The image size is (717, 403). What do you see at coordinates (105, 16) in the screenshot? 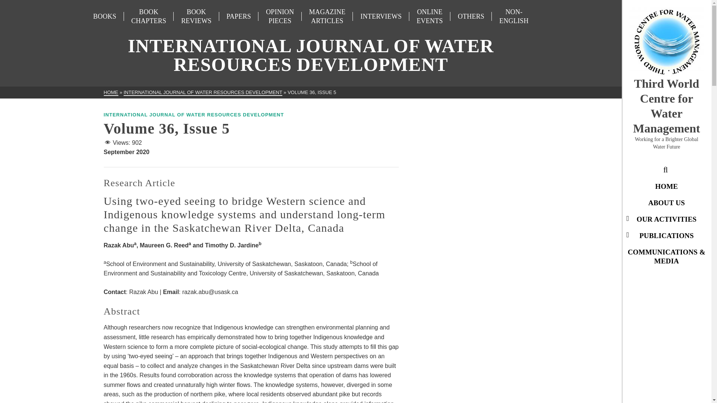
I see `BOOKS` at bounding box center [105, 16].